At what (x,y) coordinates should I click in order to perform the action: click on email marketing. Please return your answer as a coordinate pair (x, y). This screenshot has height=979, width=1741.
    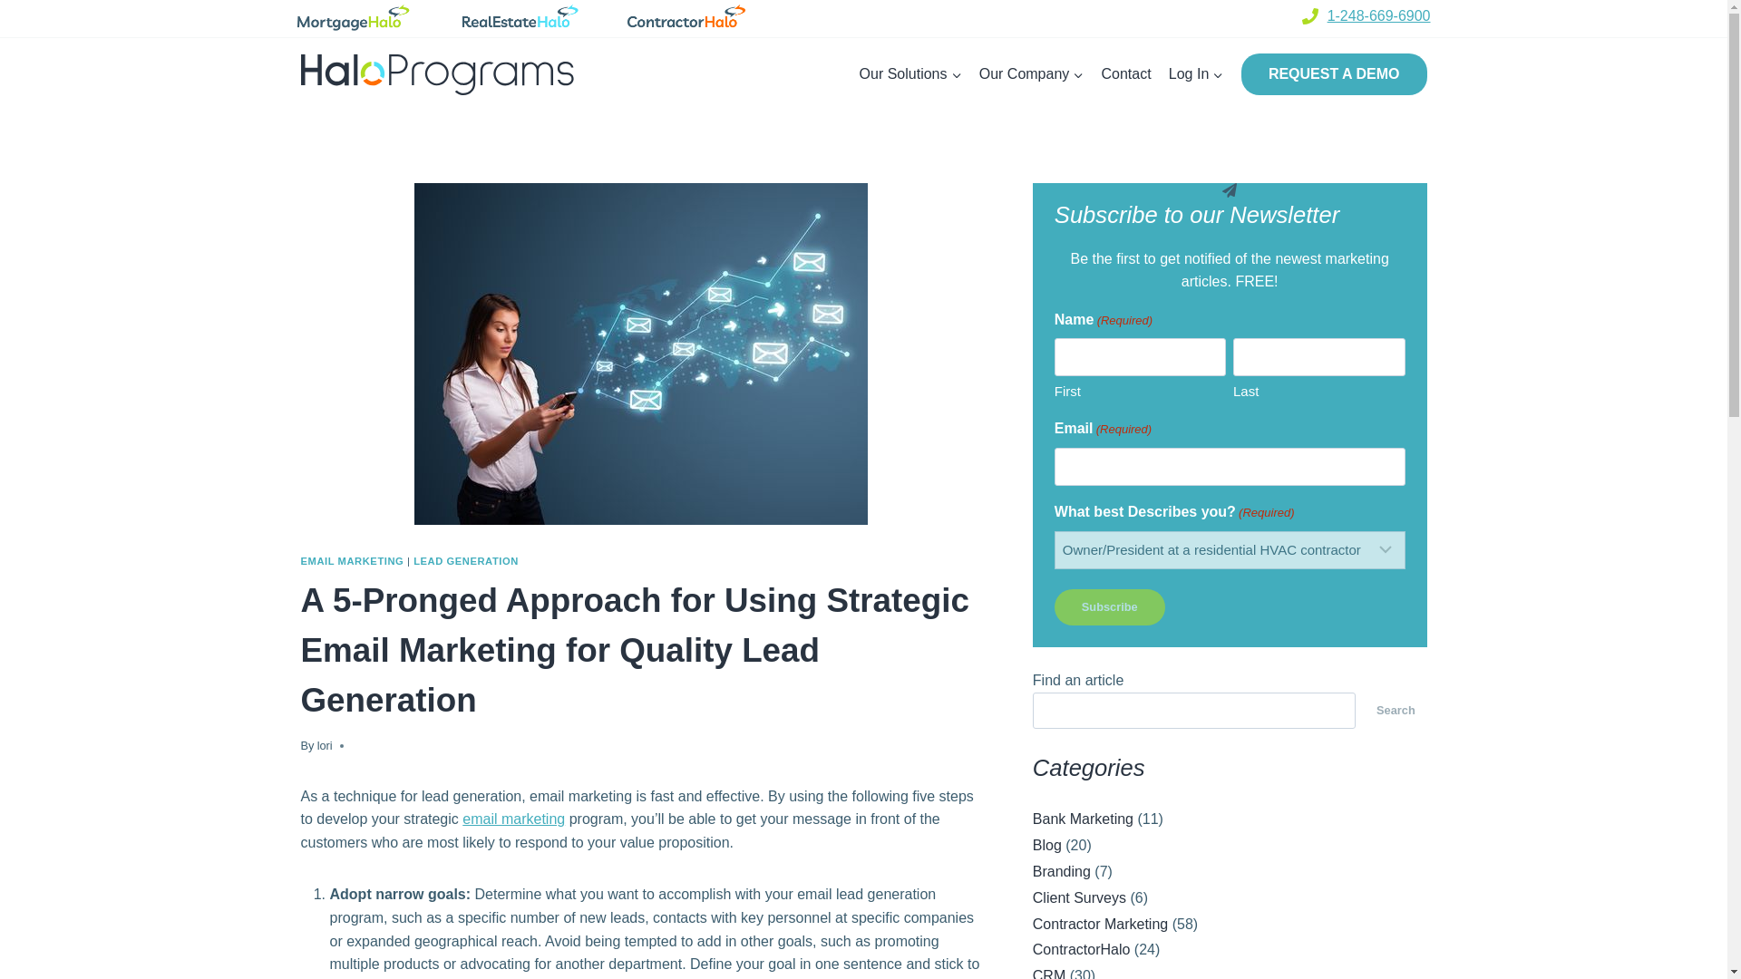
    Looking at the image, I should click on (513, 819).